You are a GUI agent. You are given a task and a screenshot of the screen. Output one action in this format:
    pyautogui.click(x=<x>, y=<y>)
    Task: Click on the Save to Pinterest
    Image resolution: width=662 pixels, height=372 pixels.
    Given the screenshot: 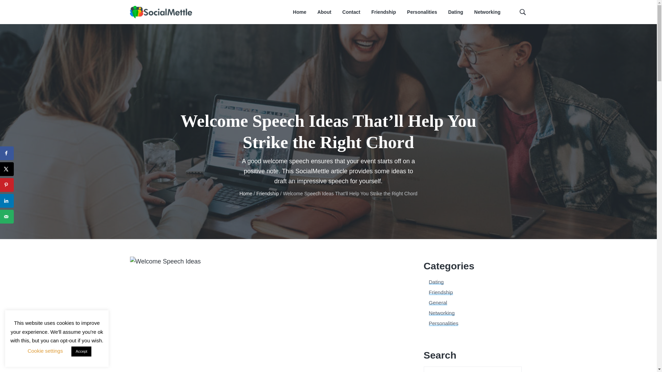 What is the action you would take?
    pyautogui.click(x=7, y=185)
    